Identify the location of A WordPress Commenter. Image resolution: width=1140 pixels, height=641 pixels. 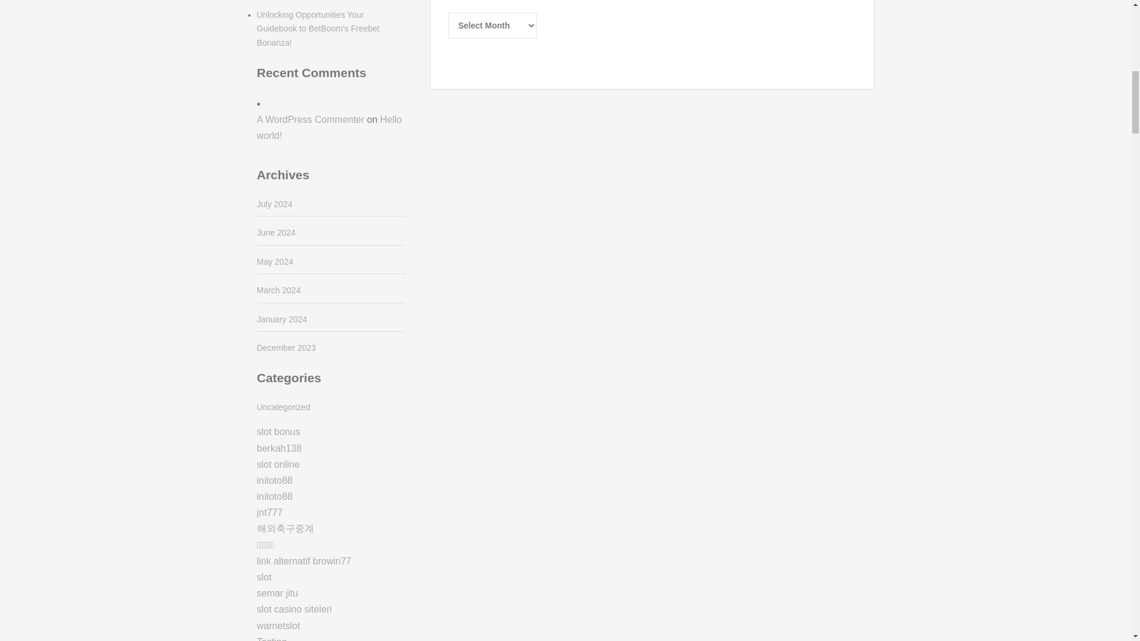
(310, 119).